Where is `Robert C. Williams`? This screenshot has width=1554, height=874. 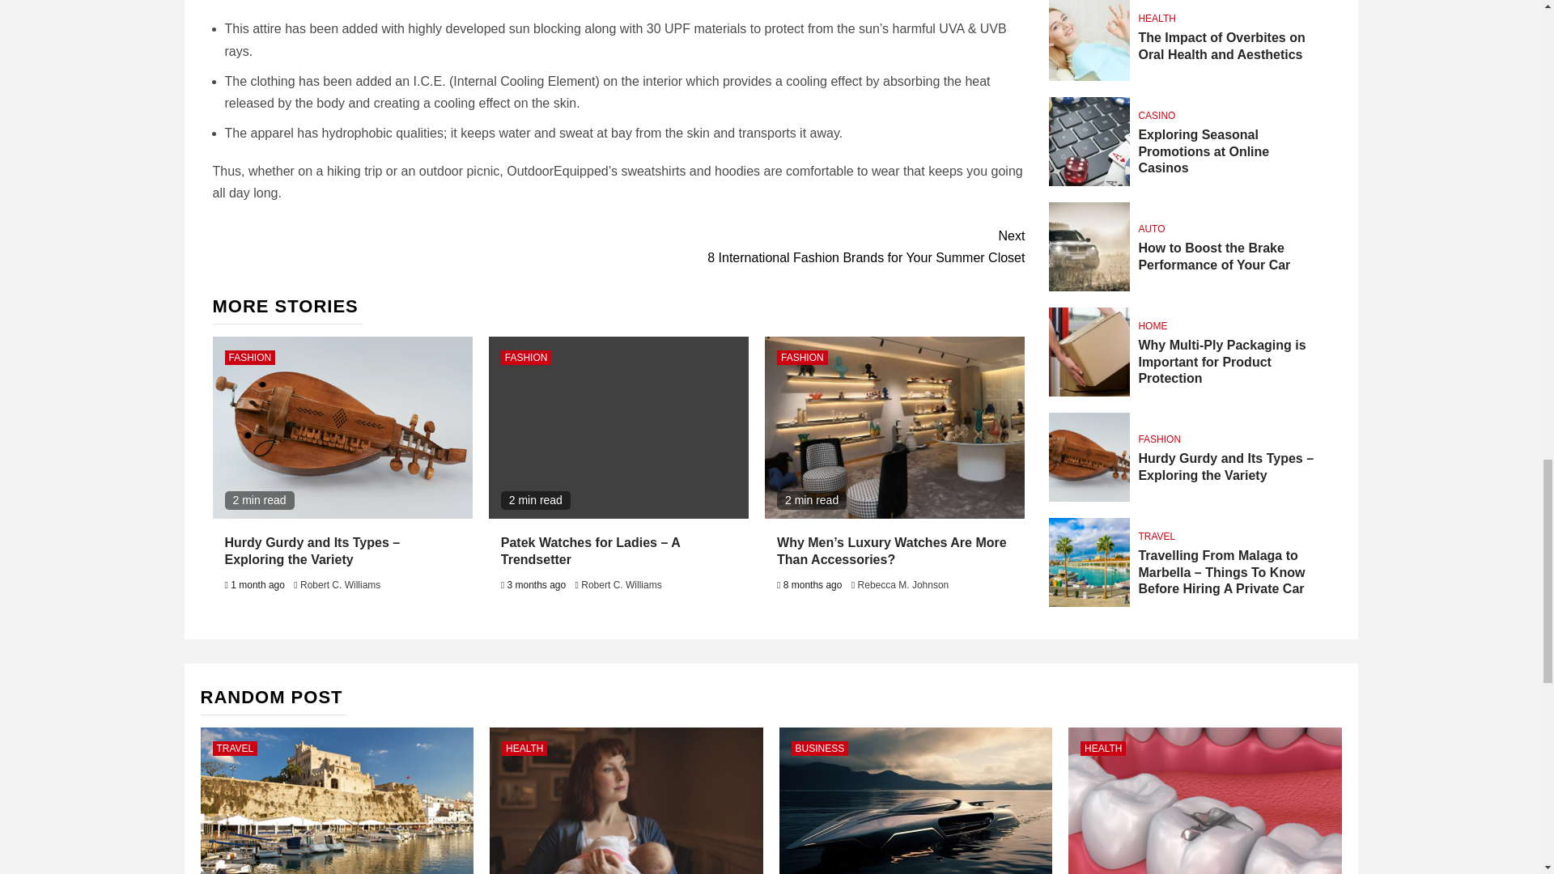 Robert C. Williams is located at coordinates (821, 246).